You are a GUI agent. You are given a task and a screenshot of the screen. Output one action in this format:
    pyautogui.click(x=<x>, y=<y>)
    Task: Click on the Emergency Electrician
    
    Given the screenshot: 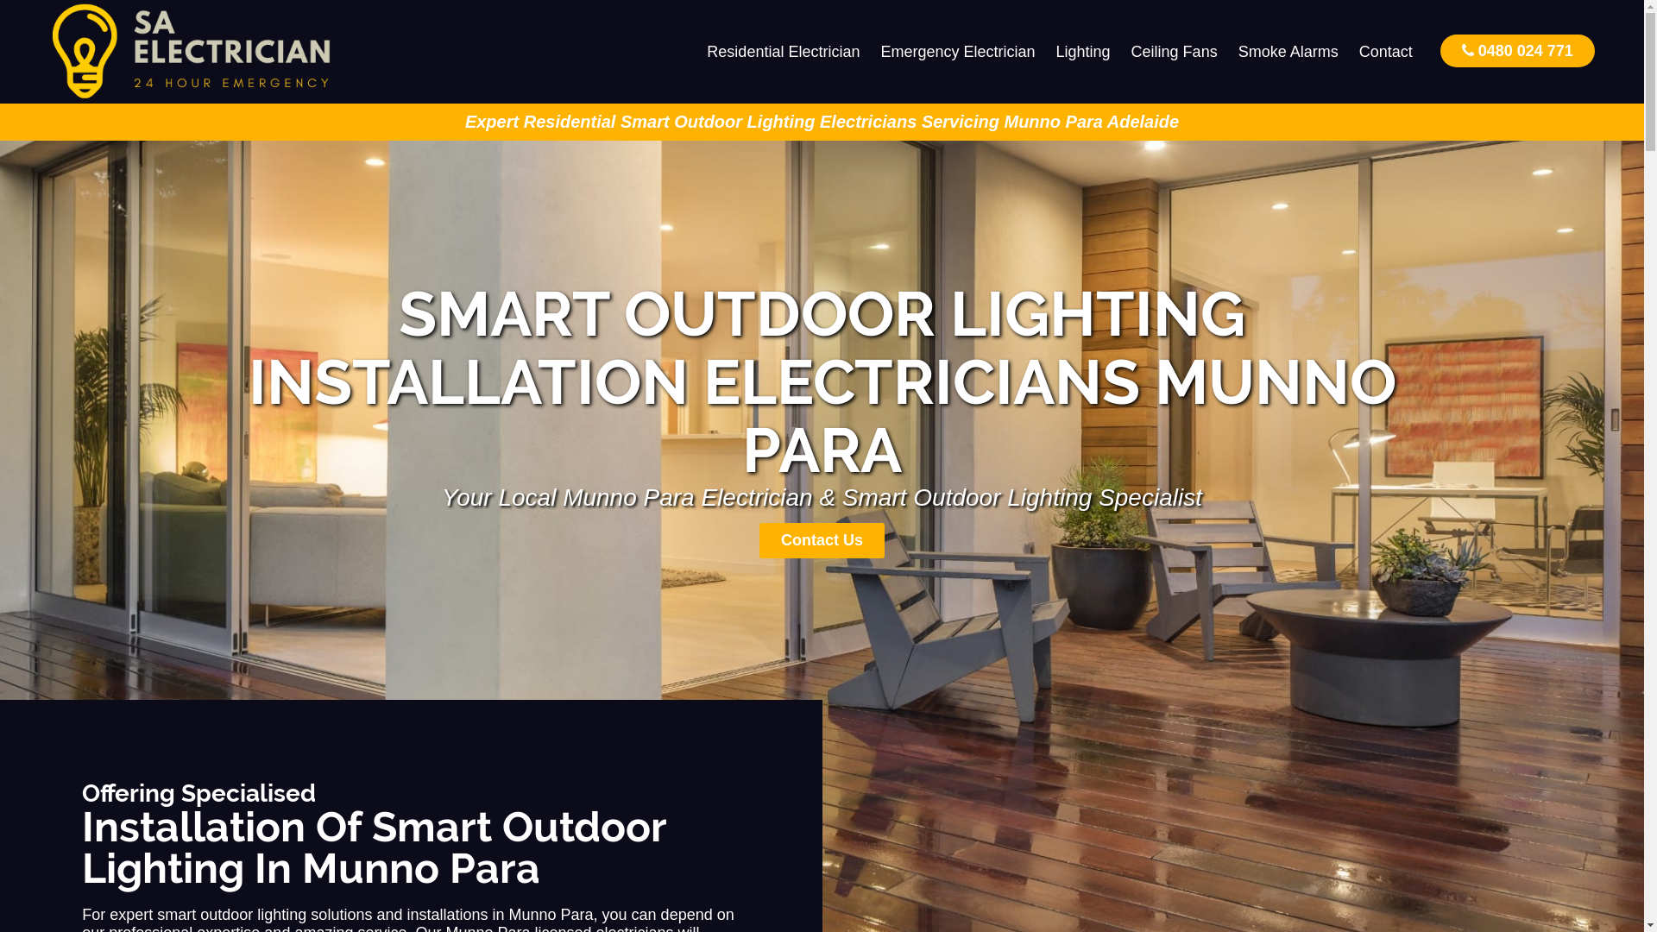 What is the action you would take?
    pyautogui.click(x=958, y=52)
    